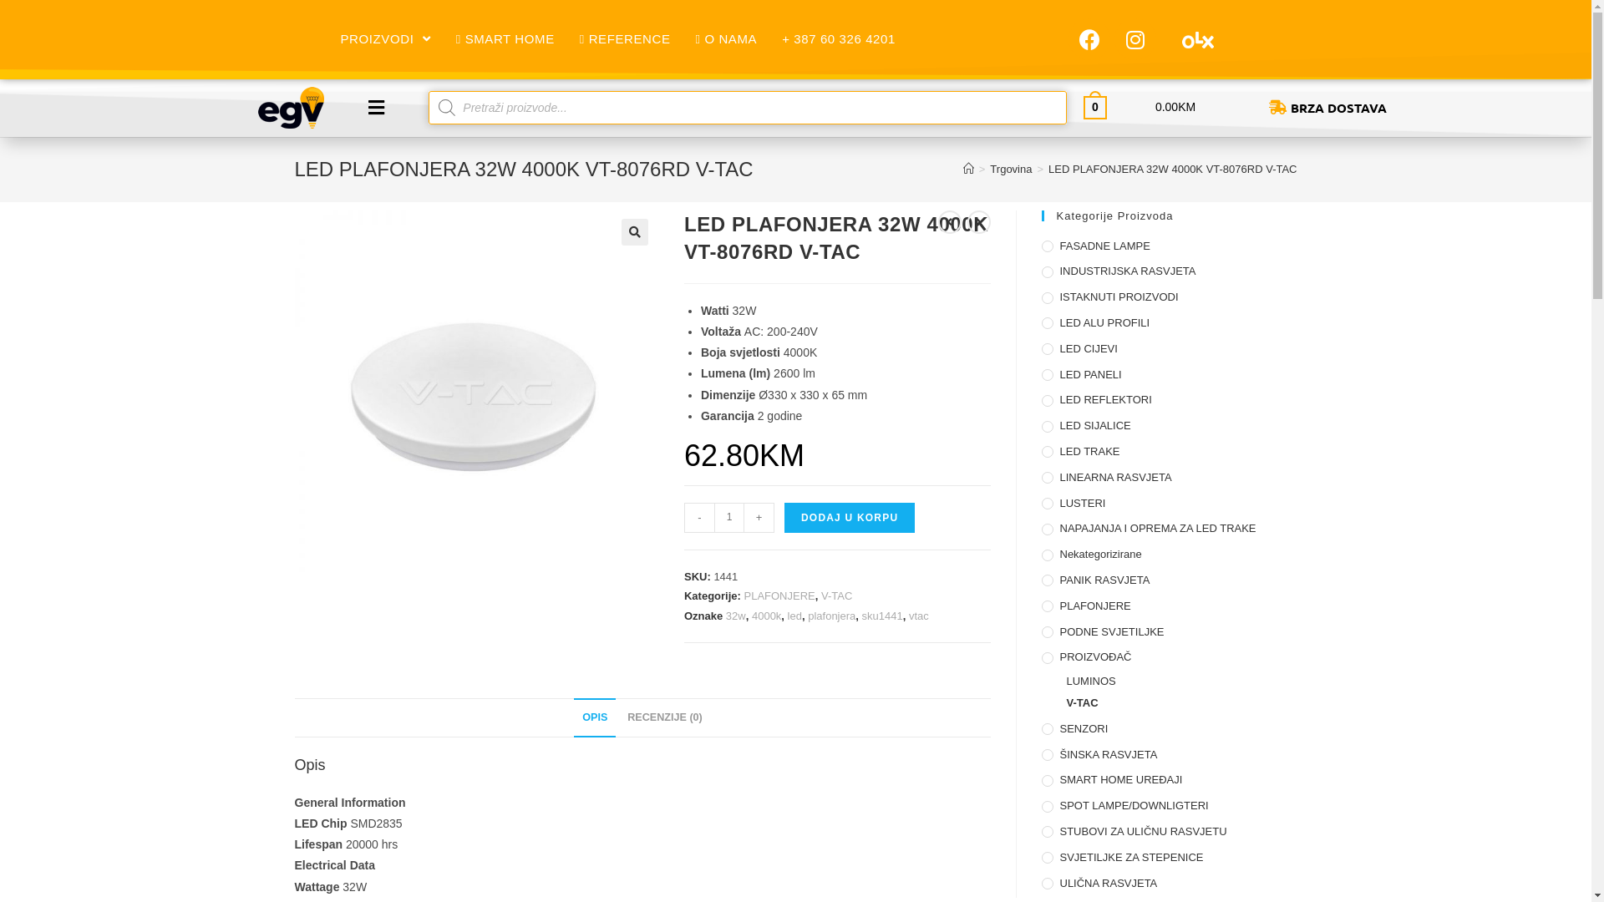  I want to click on V-TAC, so click(1181, 703).